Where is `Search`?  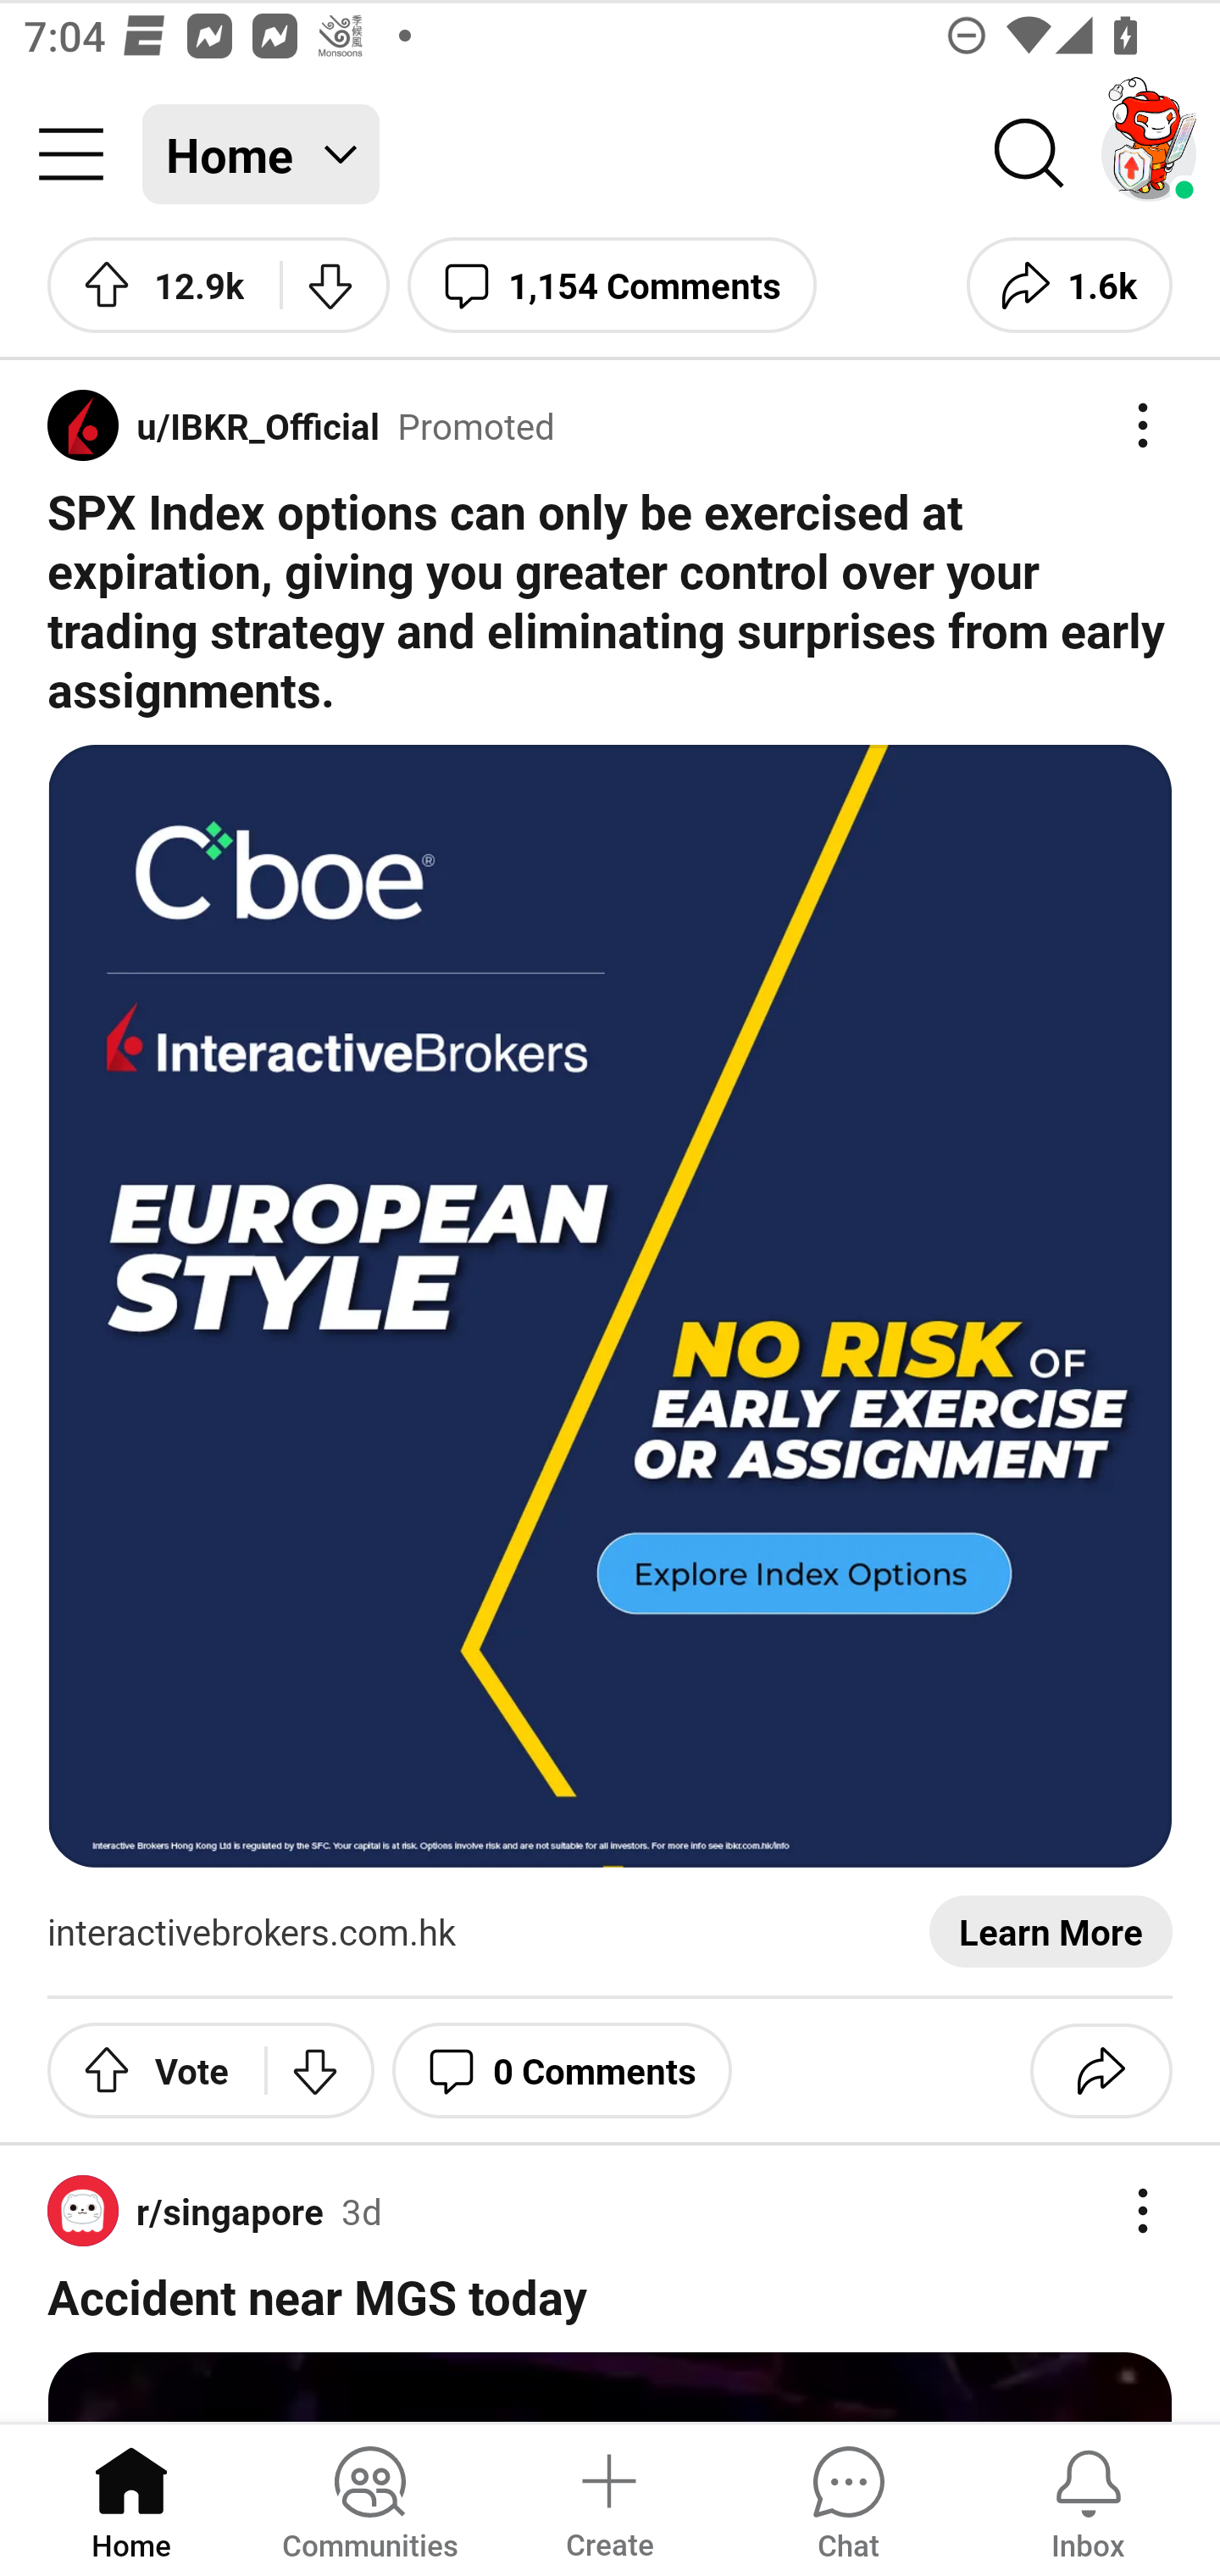 Search is located at coordinates (1030, 154).